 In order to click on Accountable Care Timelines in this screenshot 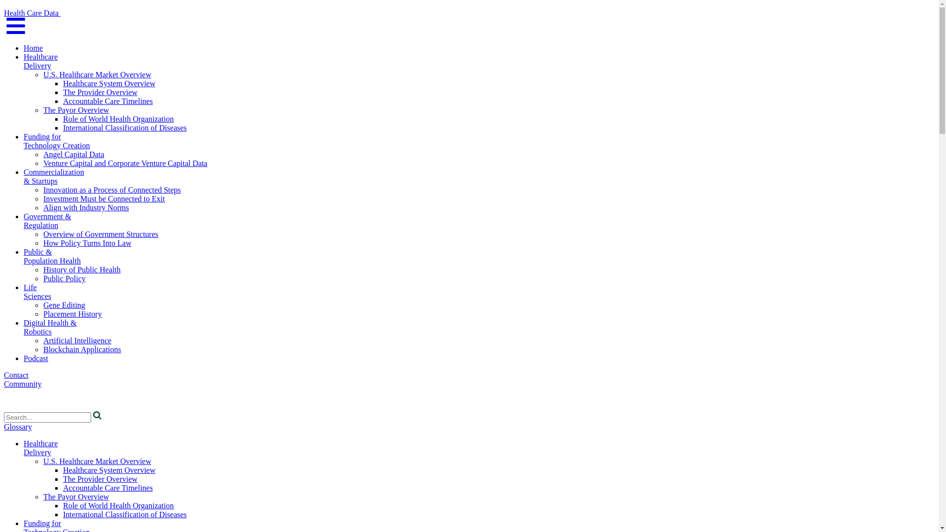, I will do `click(108, 101)`.